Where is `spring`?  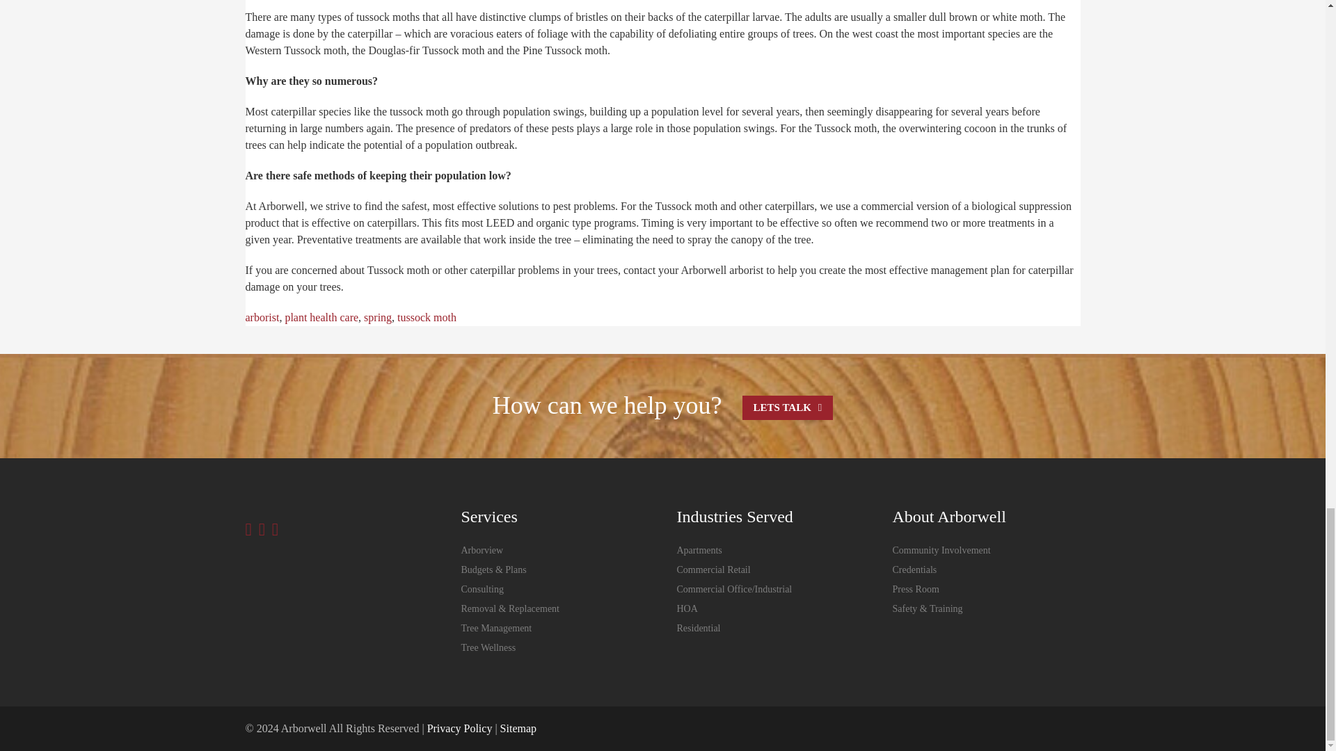 spring is located at coordinates (377, 317).